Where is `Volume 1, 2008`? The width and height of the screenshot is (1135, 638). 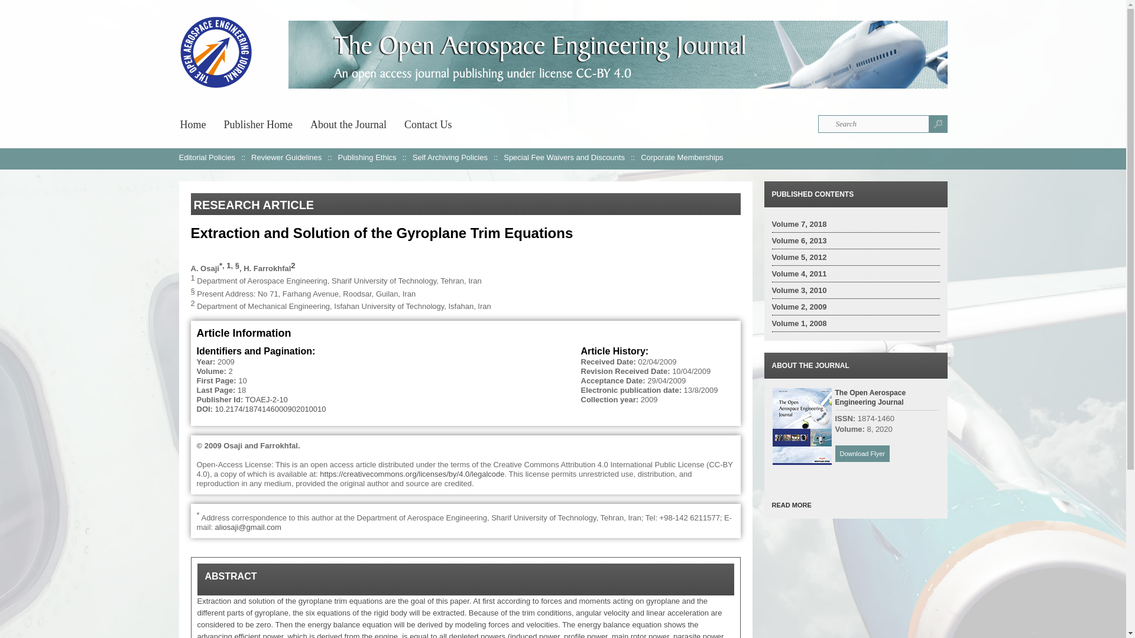 Volume 1, 2008 is located at coordinates (799, 324).